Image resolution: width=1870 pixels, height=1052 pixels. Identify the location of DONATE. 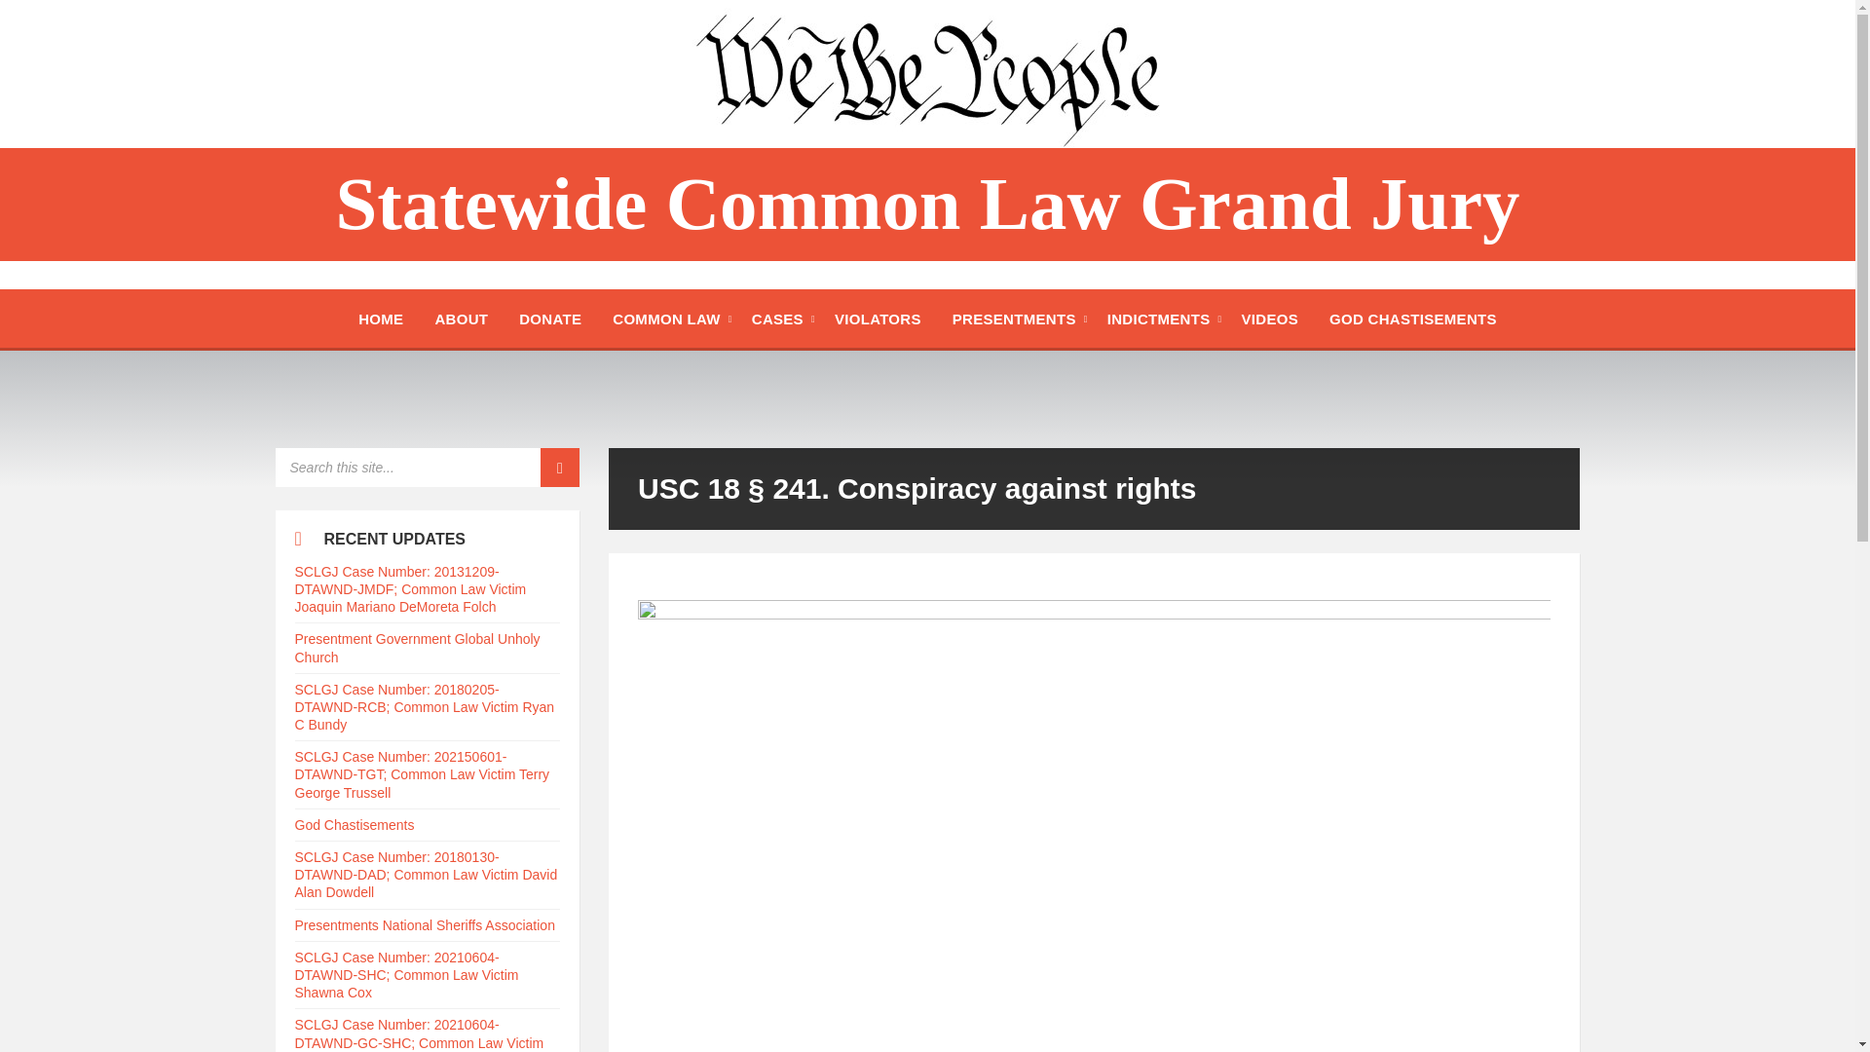
(549, 318).